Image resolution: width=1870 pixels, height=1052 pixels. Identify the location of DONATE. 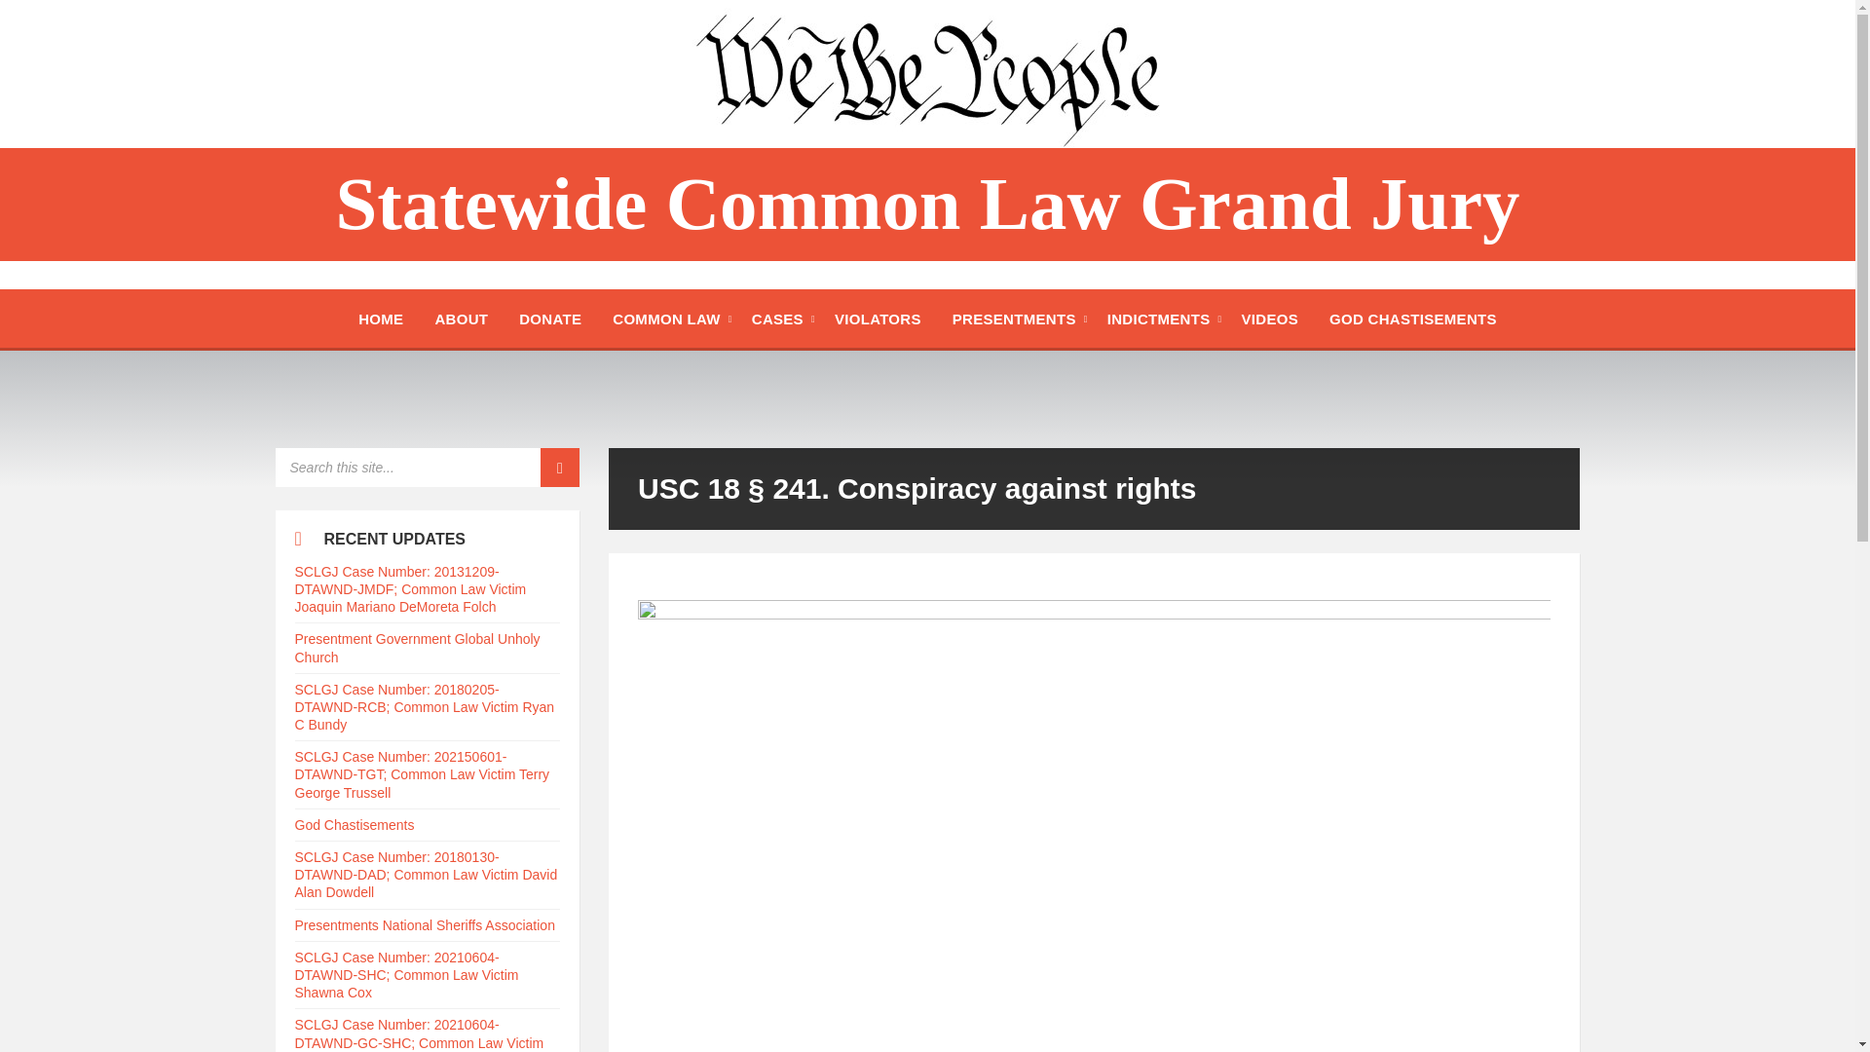
(549, 318).